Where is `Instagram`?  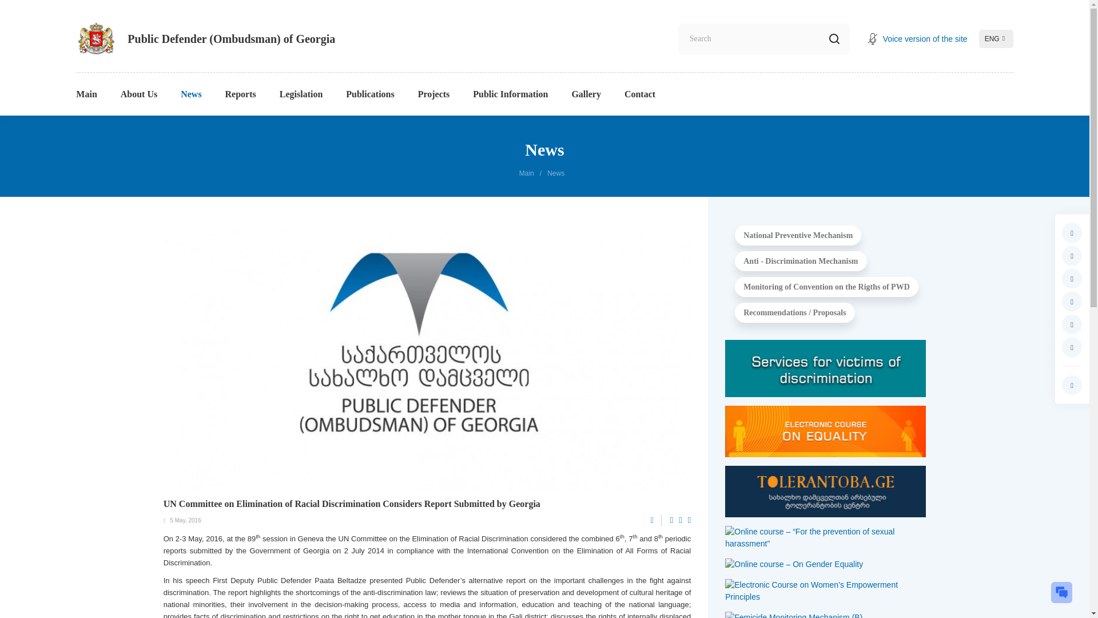 Instagram is located at coordinates (1072, 256).